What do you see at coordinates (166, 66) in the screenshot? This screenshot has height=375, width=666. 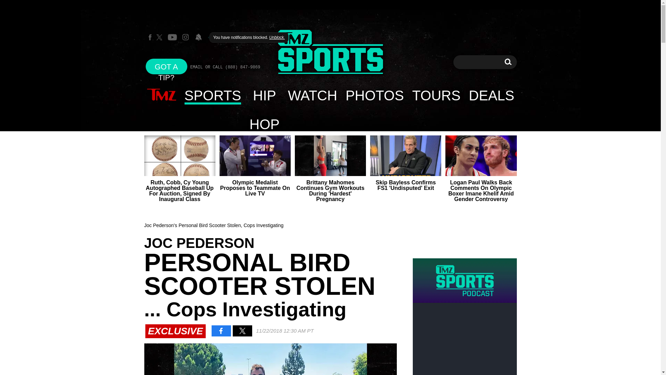 I see `GOT A TIP?` at bounding box center [166, 66].